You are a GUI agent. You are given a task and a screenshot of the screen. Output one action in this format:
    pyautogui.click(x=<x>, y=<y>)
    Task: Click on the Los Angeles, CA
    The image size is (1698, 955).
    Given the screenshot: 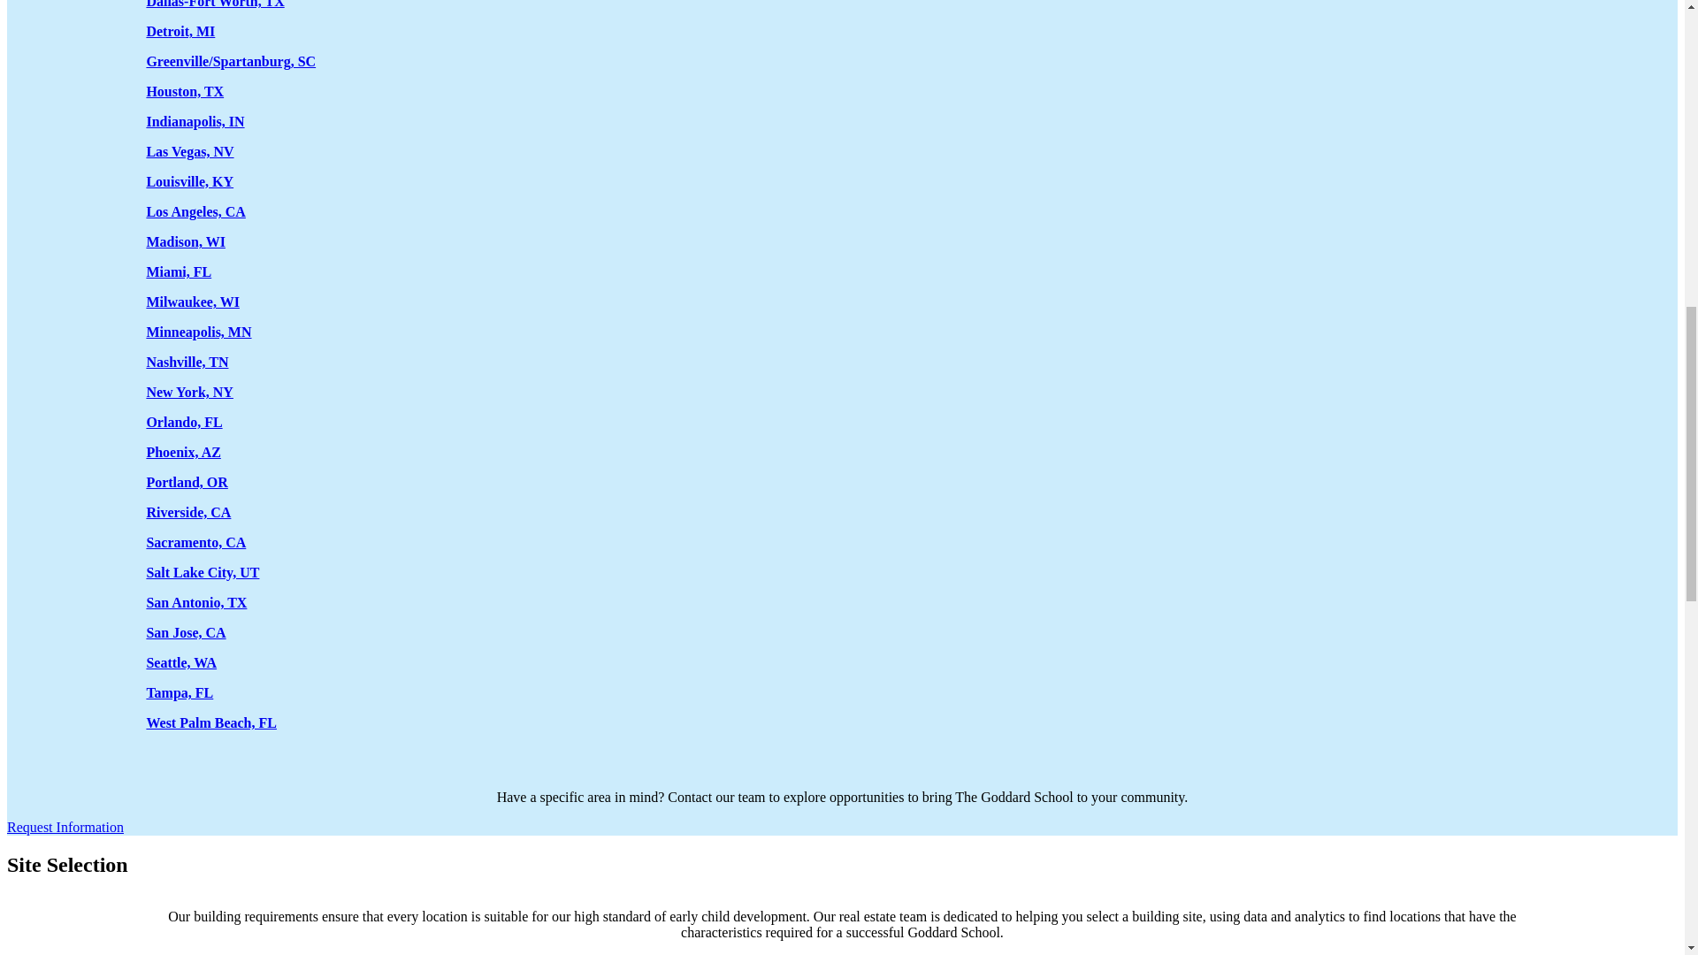 What is the action you would take?
    pyautogui.click(x=195, y=212)
    